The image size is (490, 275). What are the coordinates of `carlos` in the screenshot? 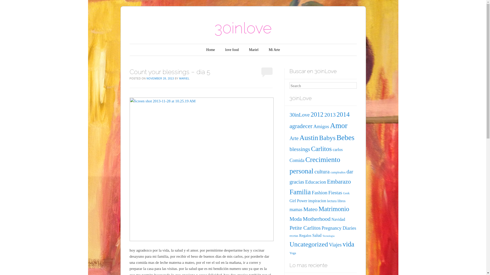 It's located at (338, 150).